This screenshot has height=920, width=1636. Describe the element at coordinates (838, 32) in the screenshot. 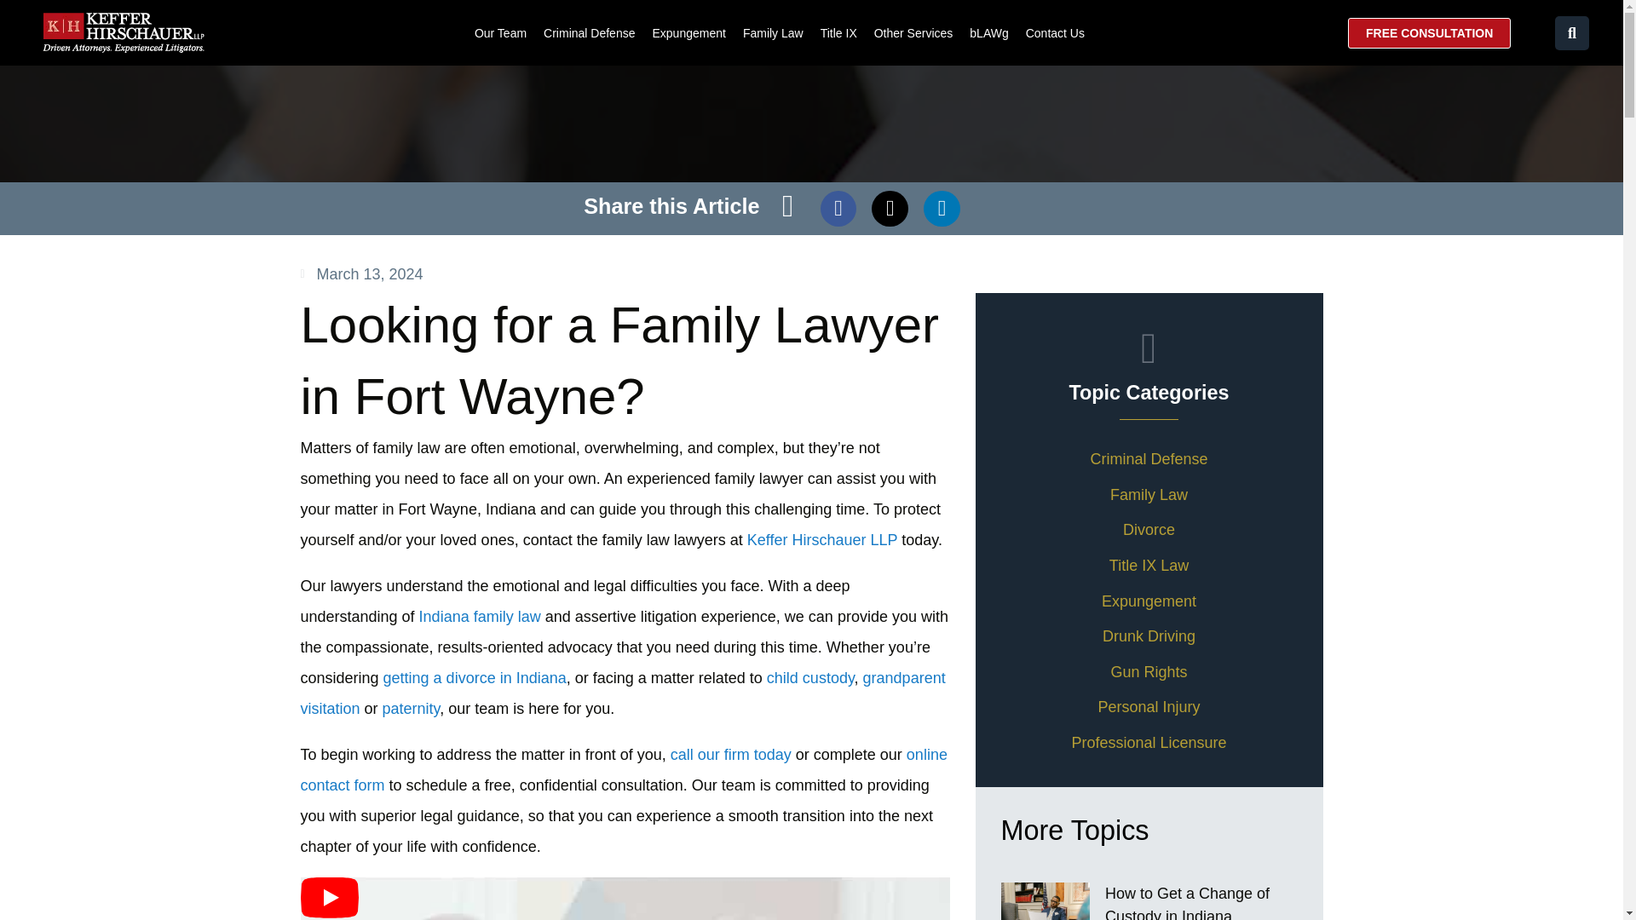

I see `Title IX` at that location.